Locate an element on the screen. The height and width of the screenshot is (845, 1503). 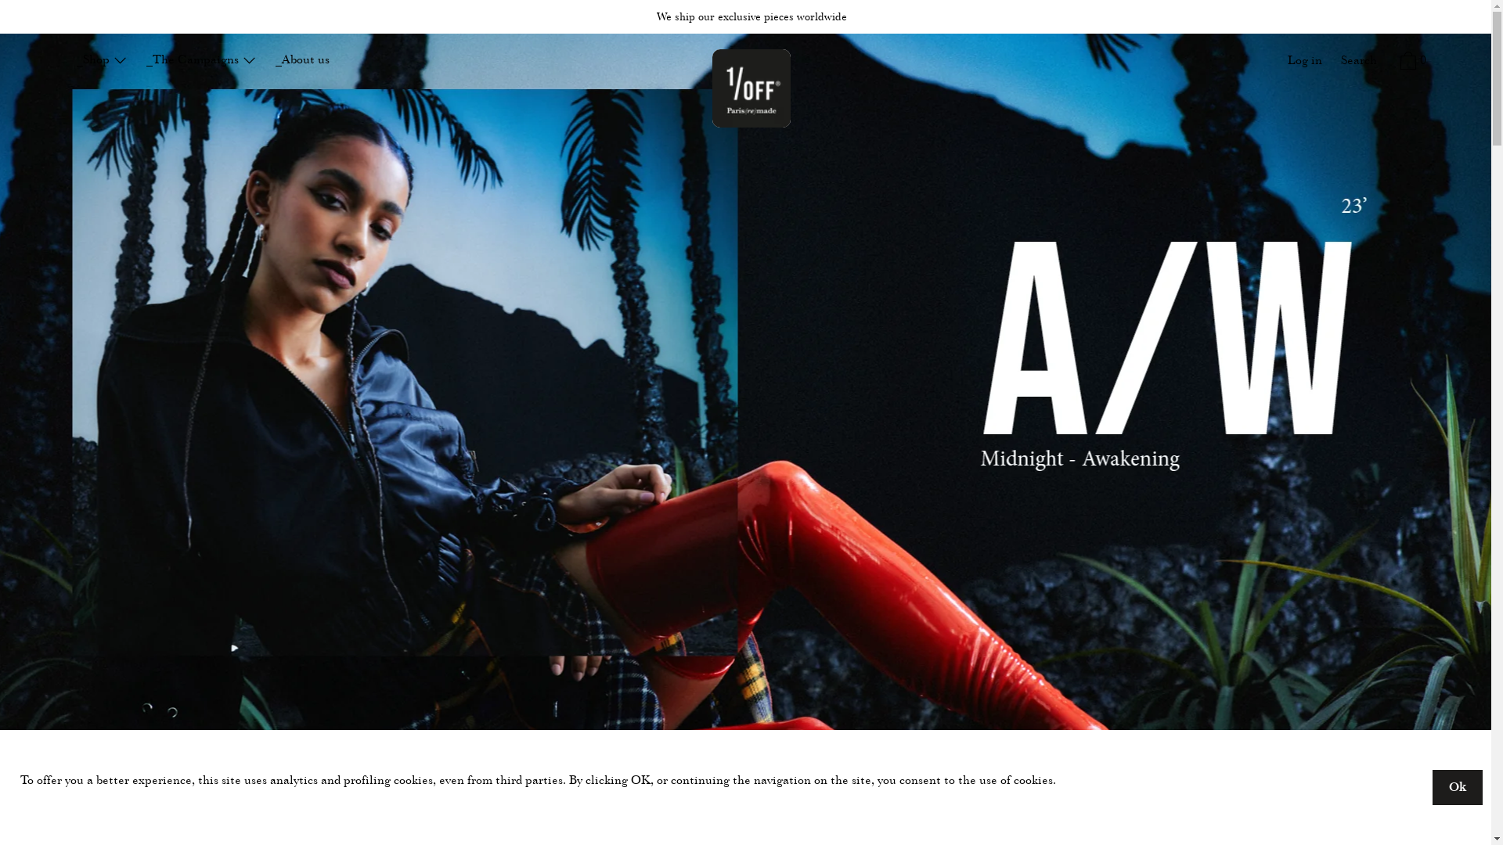
_Shop is located at coordinates (102, 61).